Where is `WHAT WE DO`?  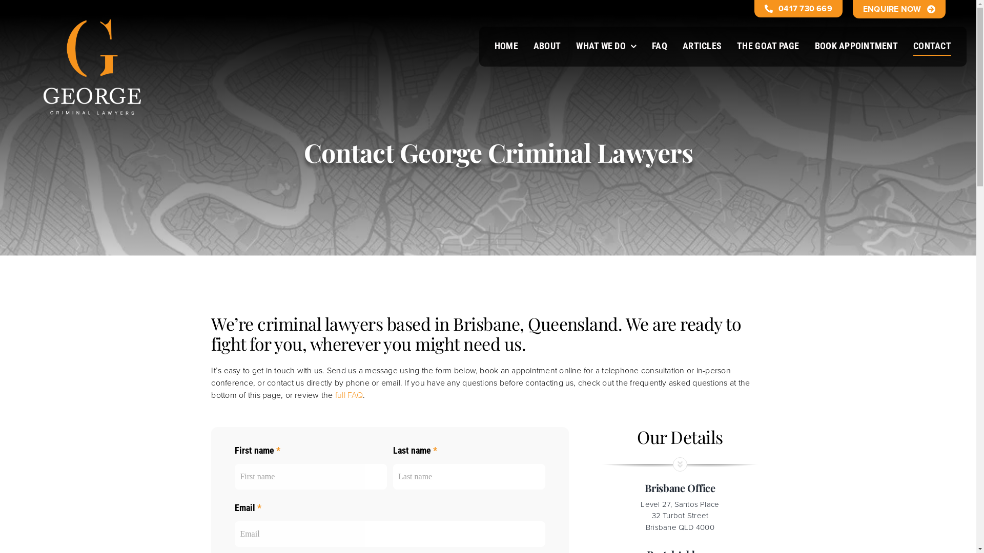
WHAT WE DO is located at coordinates (606, 46).